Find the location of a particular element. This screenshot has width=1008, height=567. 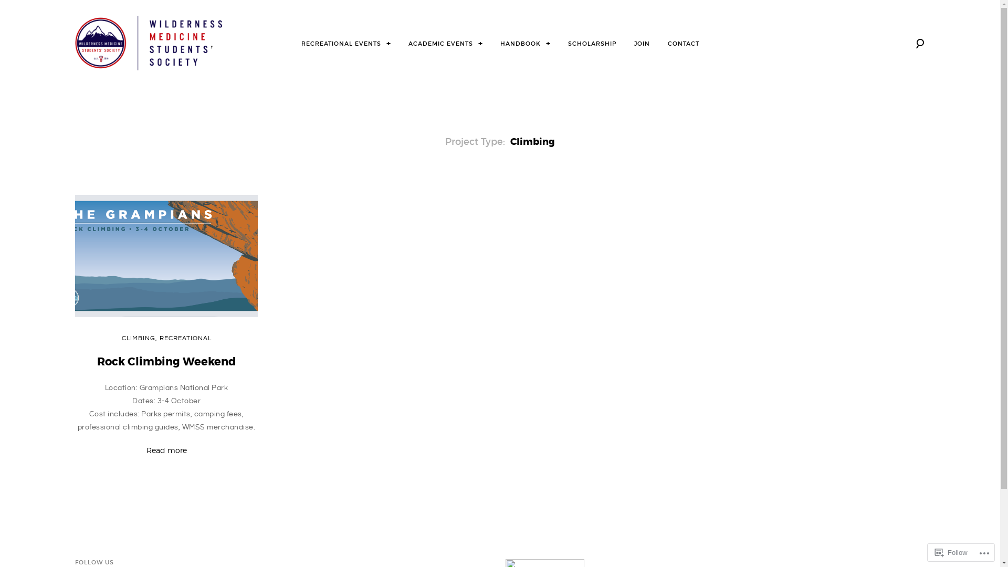

+ is located at coordinates (480, 43).